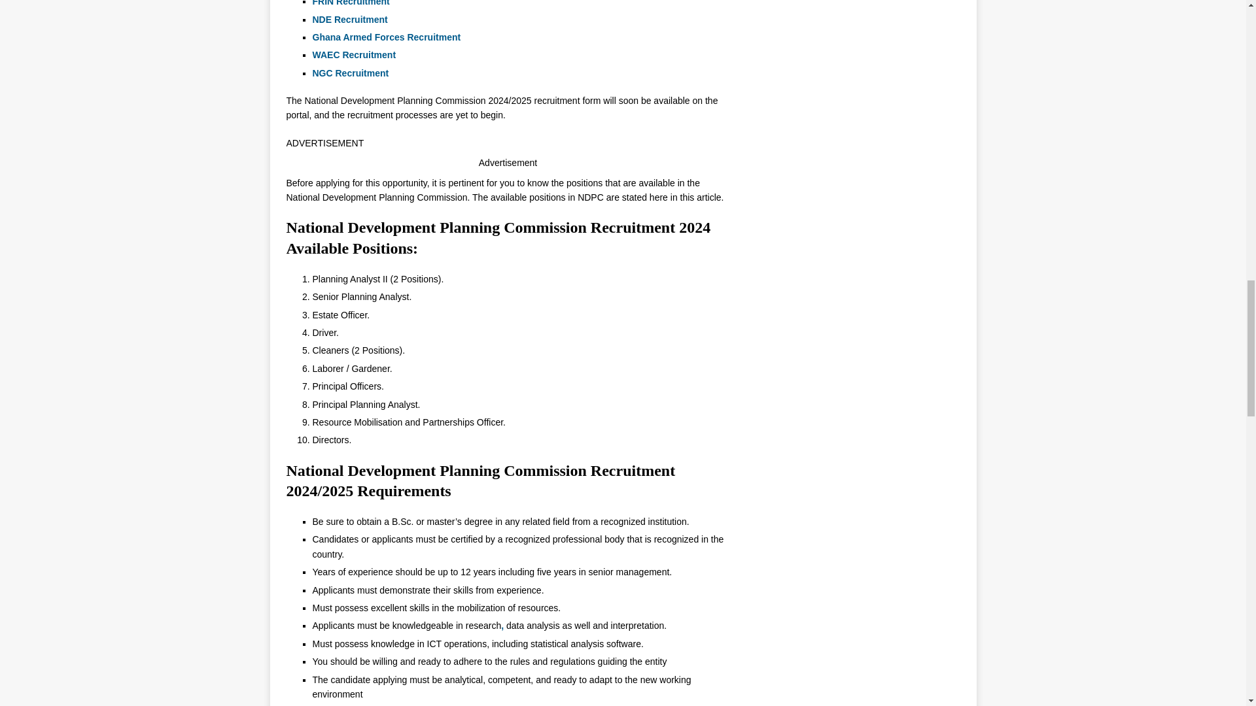 The image size is (1256, 706). What do you see at coordinates (352, 3) in the screenshot?
I see `FRIN Recruitment ` at bounding box center [352, 3].